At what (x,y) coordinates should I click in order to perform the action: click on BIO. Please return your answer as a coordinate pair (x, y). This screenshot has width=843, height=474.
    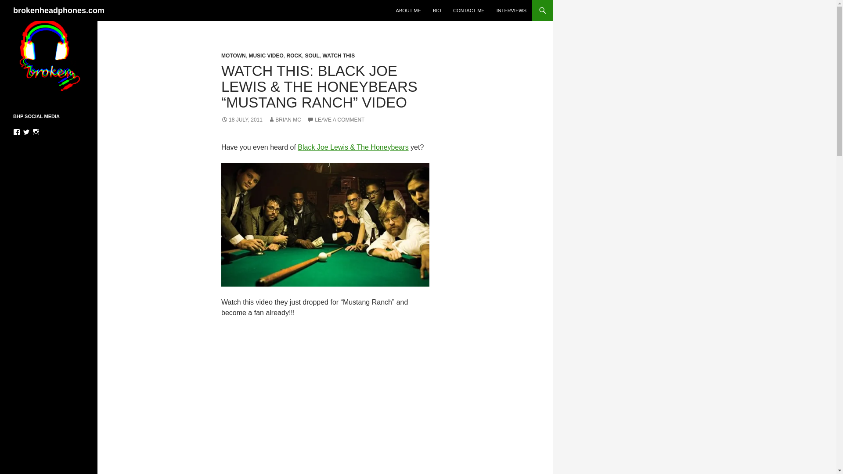
    Looking at the image, I should click on (437, 11).